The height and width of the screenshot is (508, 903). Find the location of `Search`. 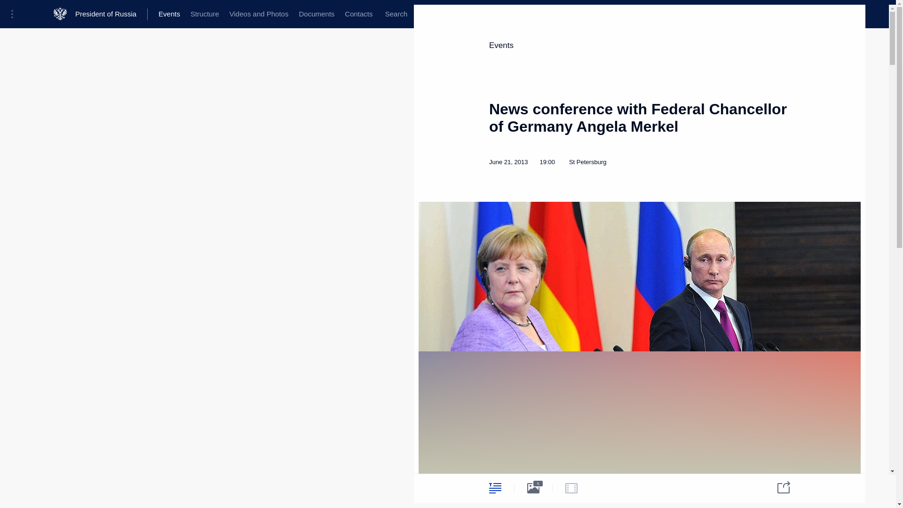

Search is located at coordinates (396, 14).